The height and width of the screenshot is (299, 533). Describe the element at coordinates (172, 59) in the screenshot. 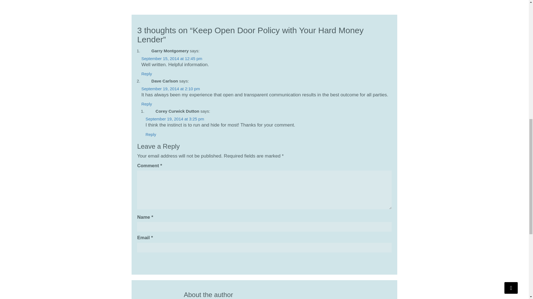

I see `September 15, 2014 at 12:45 pm` at that location.